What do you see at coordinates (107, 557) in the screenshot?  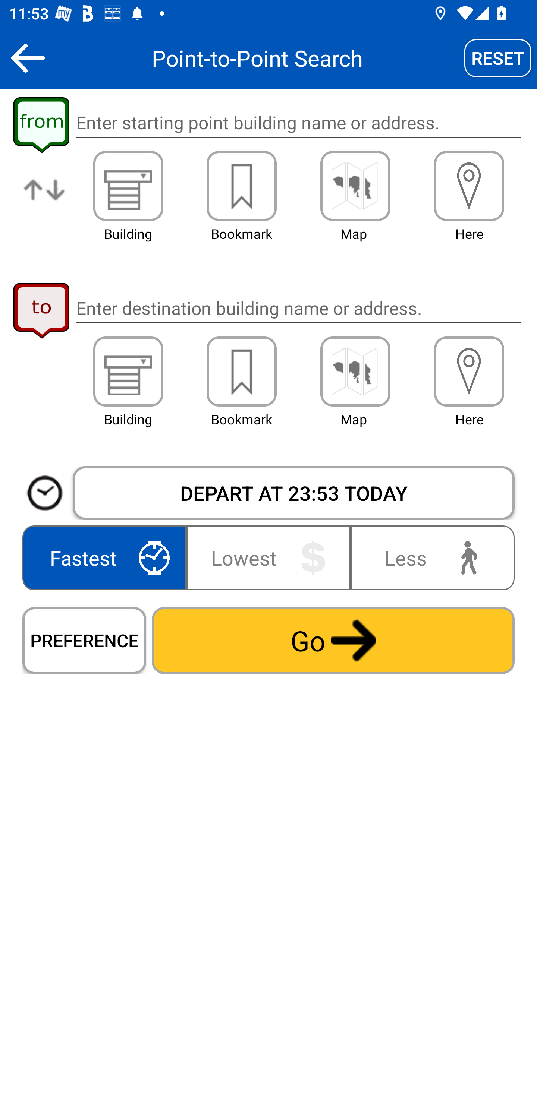 I see `Fastest selected` at bounding box center [107, 557].